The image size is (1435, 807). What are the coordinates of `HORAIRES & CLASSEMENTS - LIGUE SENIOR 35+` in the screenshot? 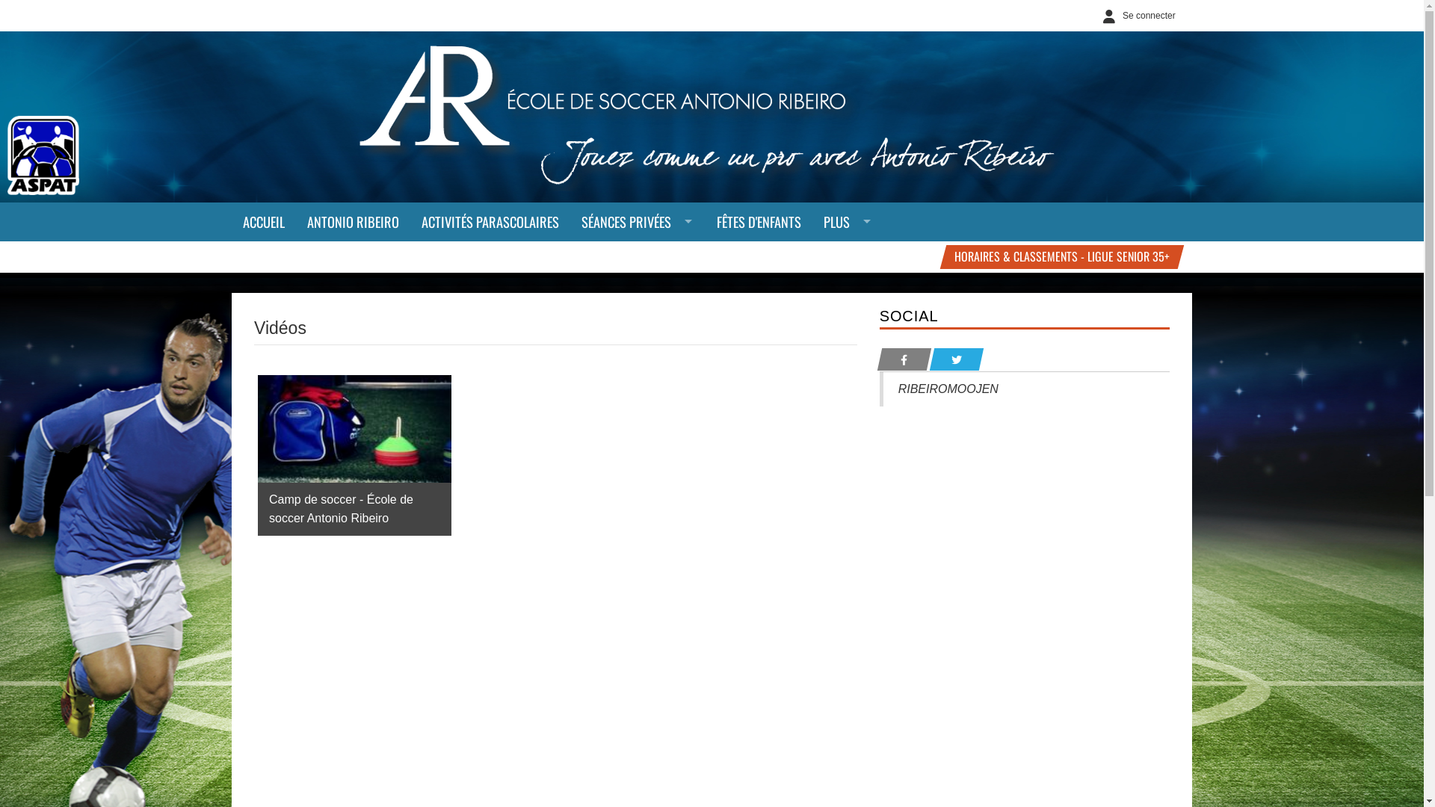 It's located at (1059, 257).